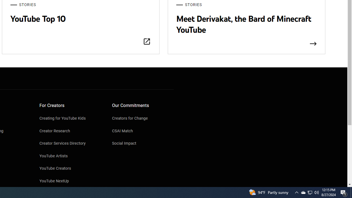 This screenshot has width=352, height=198. What do you see at coordinates (70, 181) in the screenshot?
I see `YouTube NextUp` at bounding box center [70, 181].